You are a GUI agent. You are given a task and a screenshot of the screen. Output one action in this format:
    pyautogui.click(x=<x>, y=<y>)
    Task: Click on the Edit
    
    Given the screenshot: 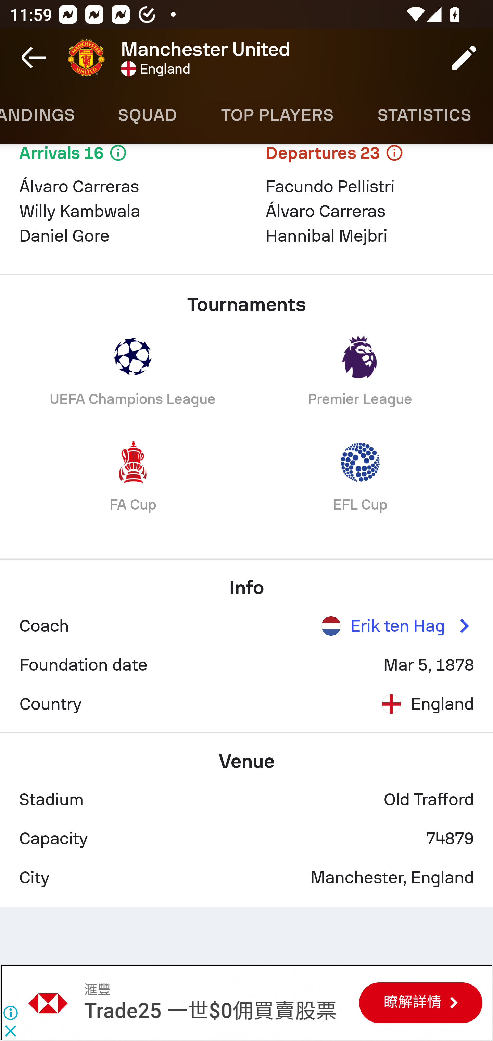 What is the action you would take?
    pyautogui.click(x=464, y=58)
    